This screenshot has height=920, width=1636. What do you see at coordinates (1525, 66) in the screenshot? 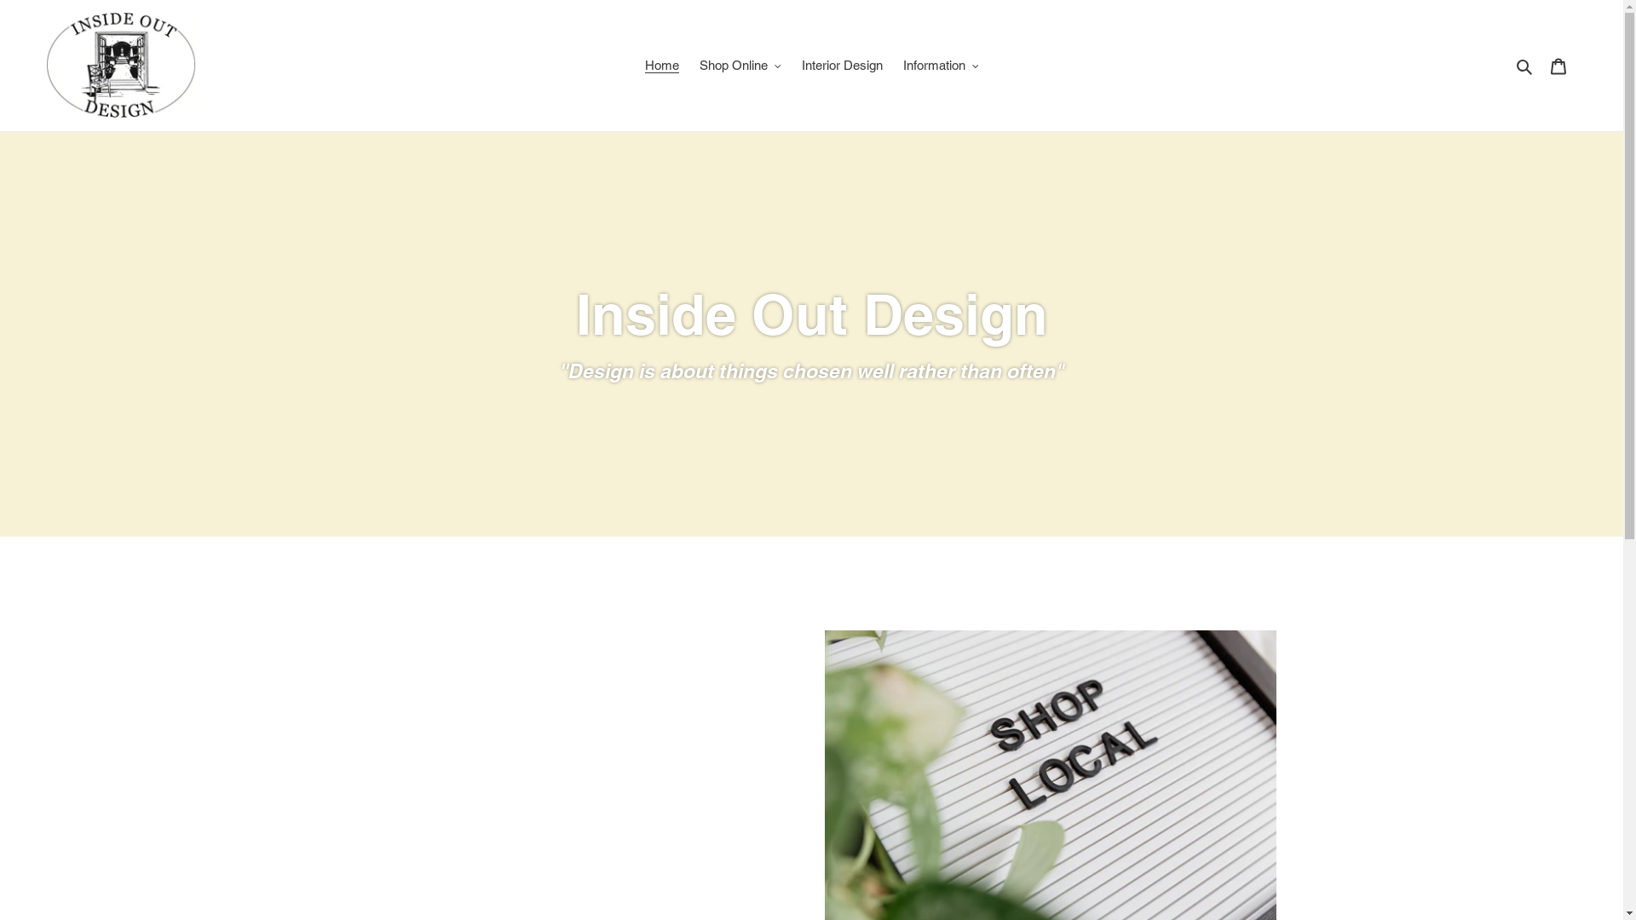
I see `Search` at bounding box center [1525, 66].